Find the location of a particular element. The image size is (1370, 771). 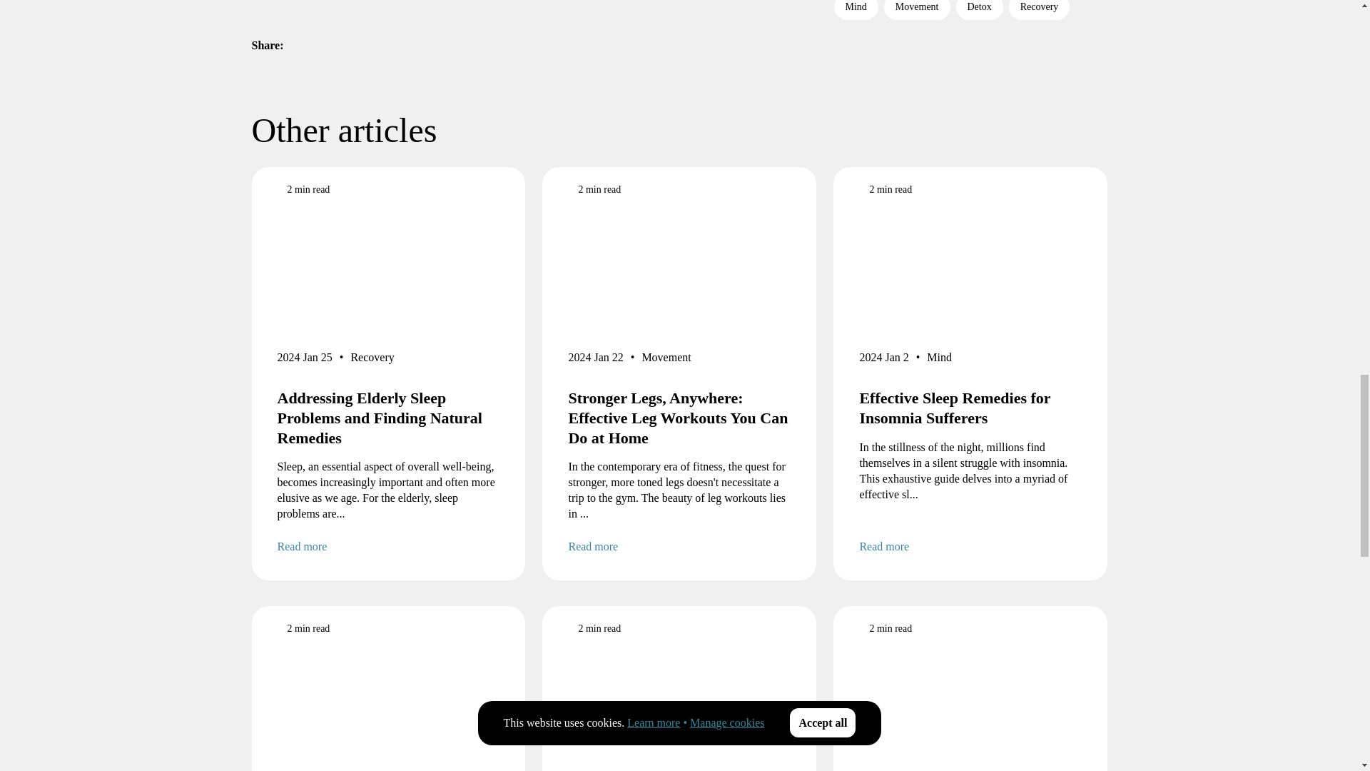

Read more is located at coordinates (679, 546).